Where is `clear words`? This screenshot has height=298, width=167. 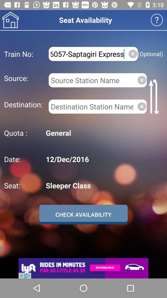
clear words is located at coordinates (142, 80).